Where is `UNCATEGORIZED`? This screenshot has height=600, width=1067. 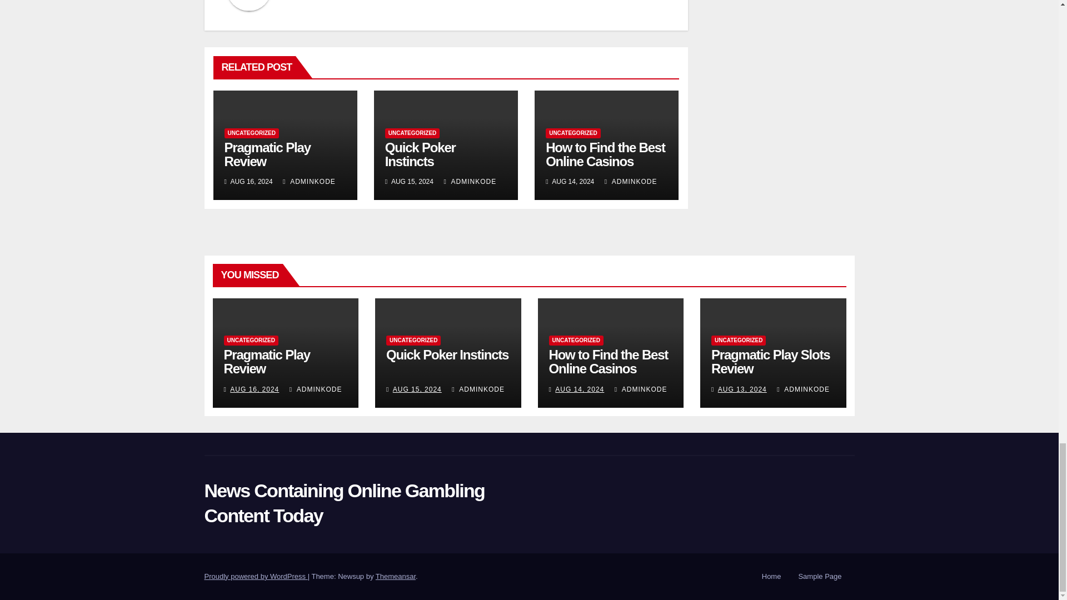 UNCATEGORIZED is located at coordinates (572, 133).